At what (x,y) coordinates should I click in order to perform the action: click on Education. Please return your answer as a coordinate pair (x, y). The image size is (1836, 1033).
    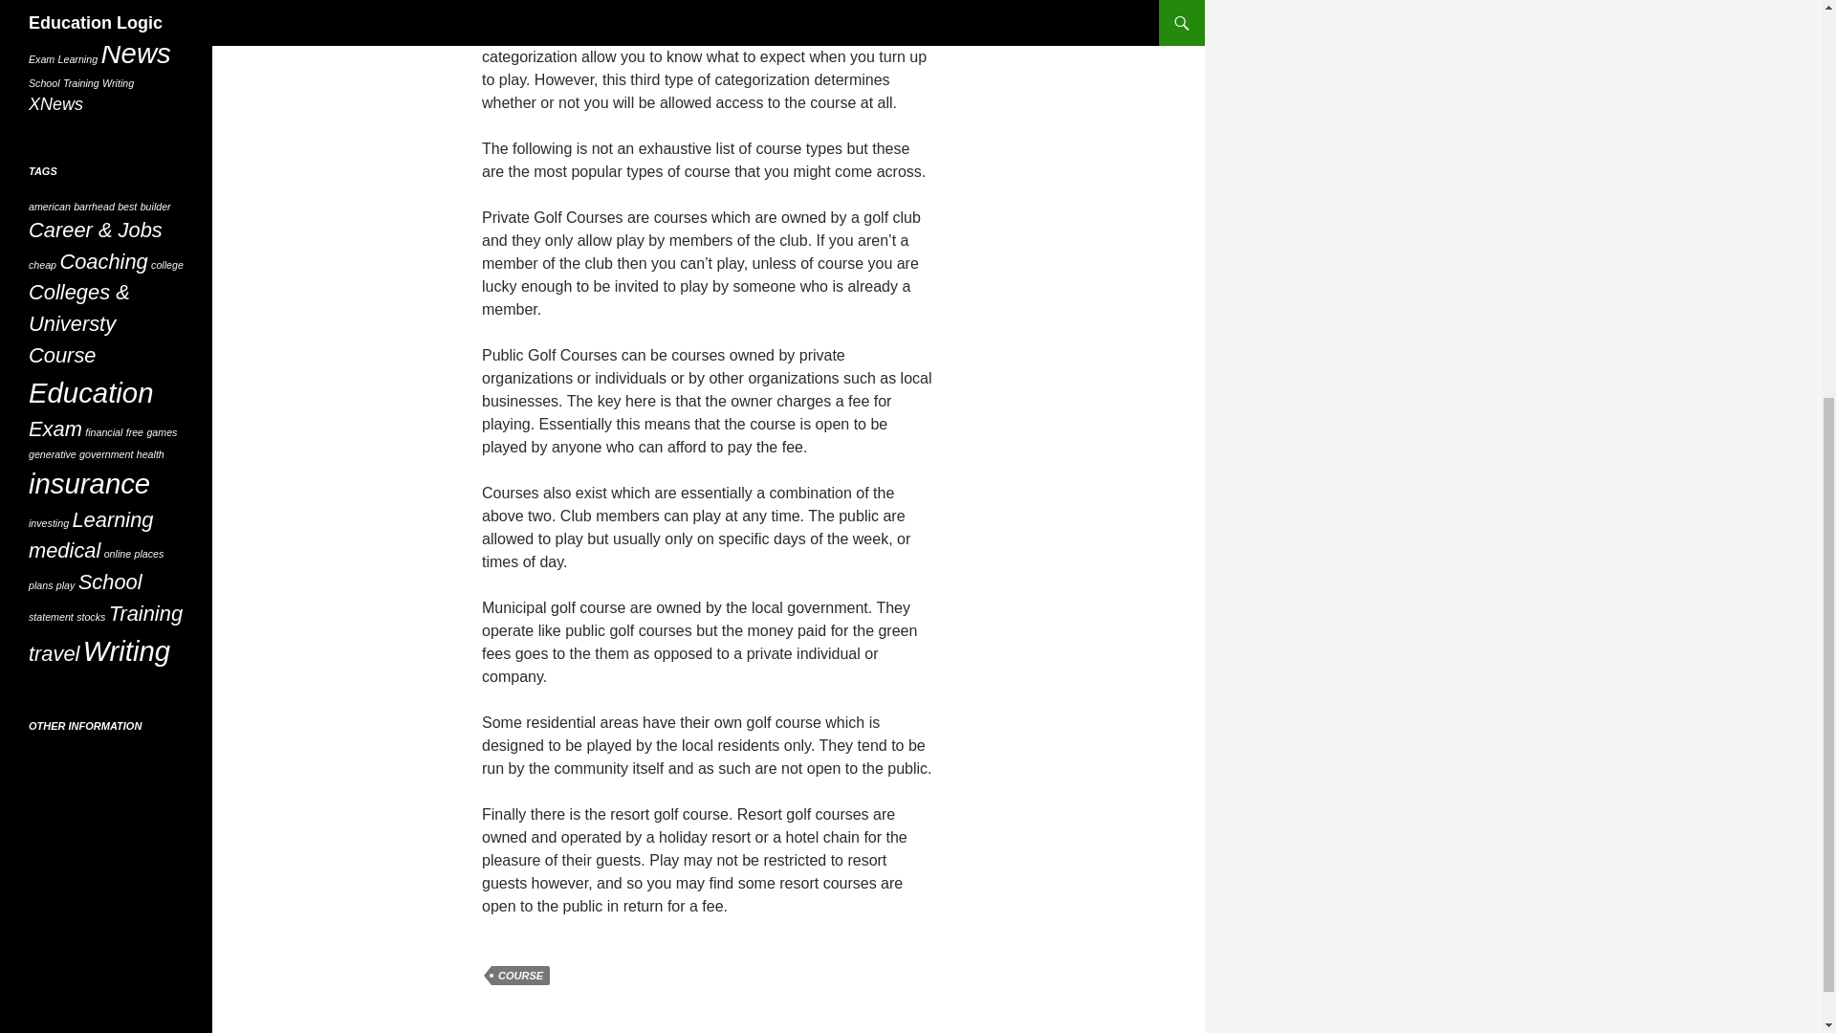
    Looking at the image, I should click on (148, 24).